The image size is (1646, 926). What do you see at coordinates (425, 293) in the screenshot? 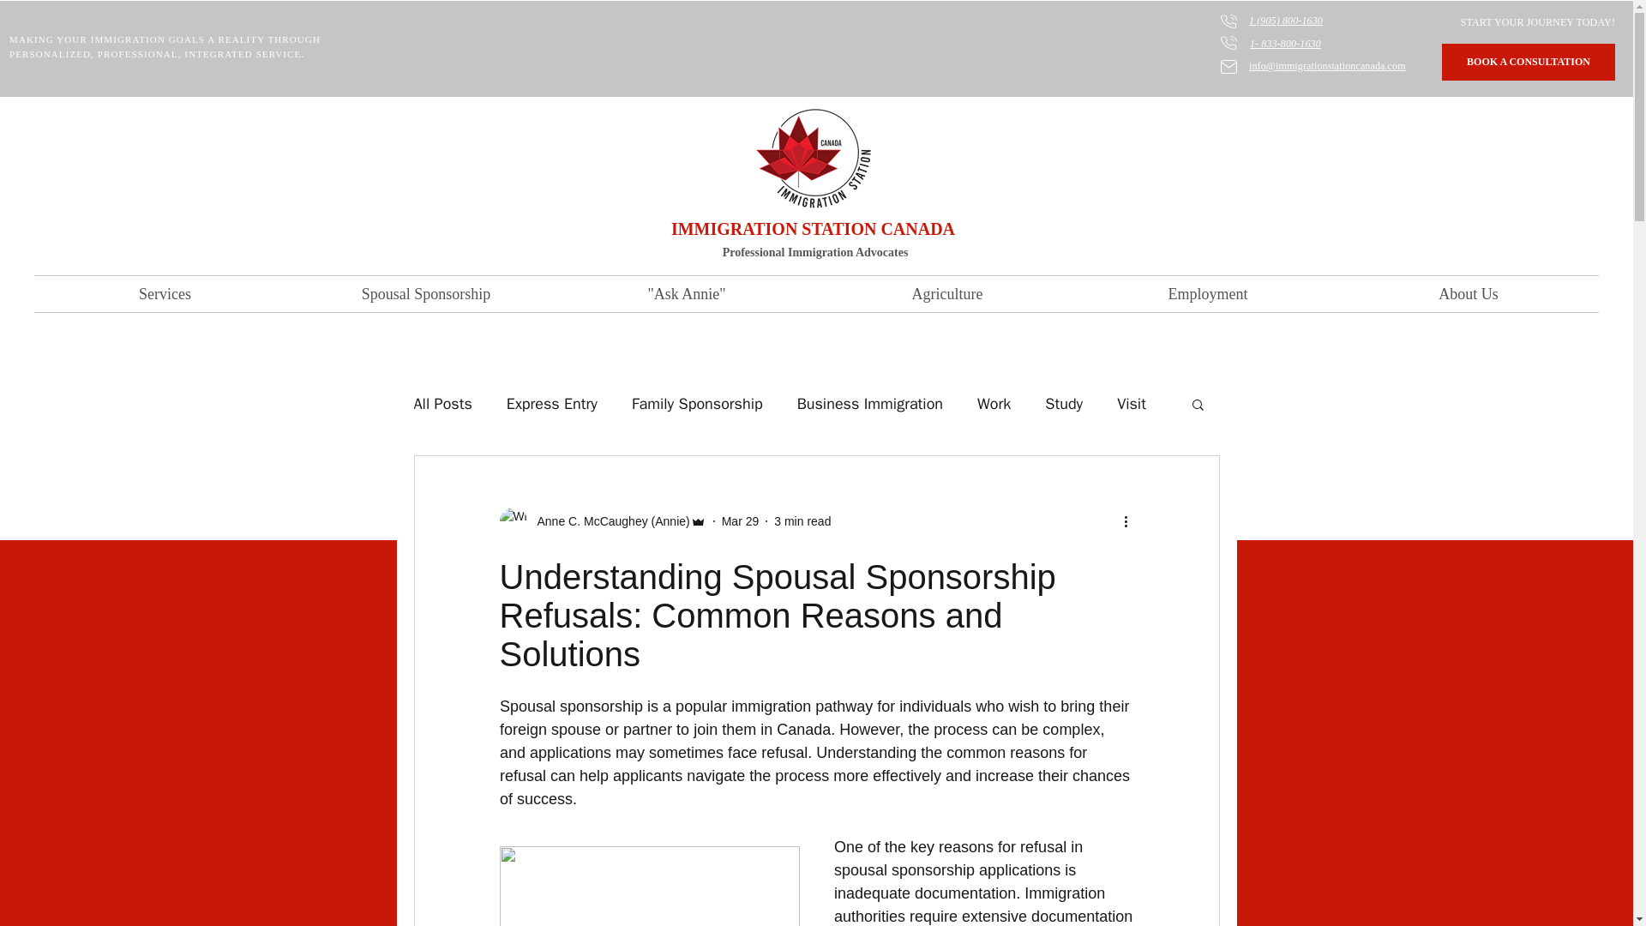
I see `Spousal Sponsorship` at bounding box center [425, 293].